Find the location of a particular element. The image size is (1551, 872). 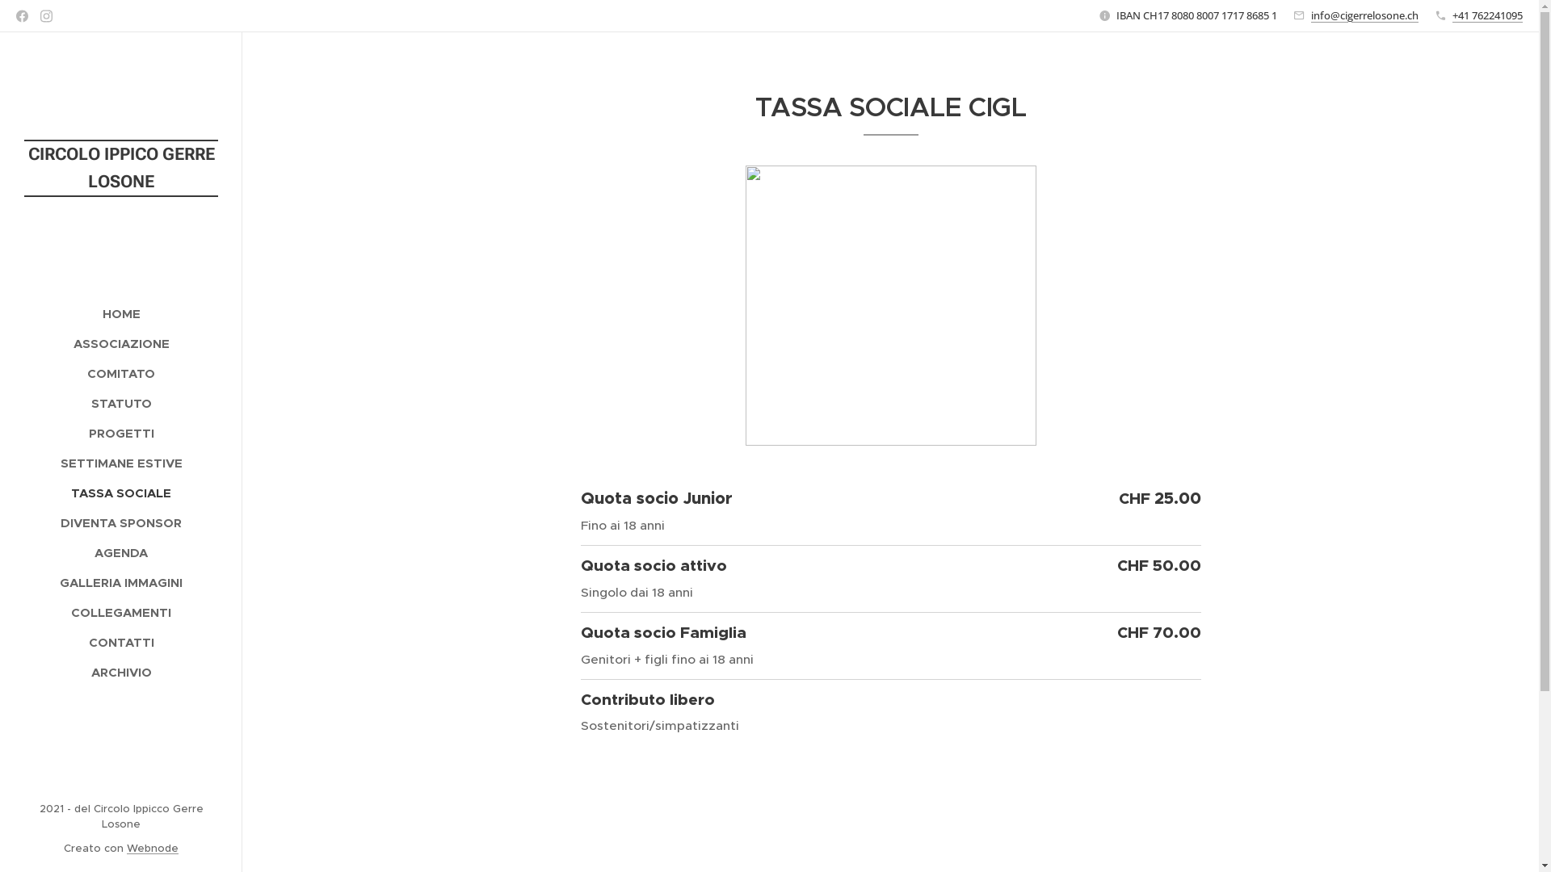

COLLEGAMENTI is located at coordinates (121, 612).